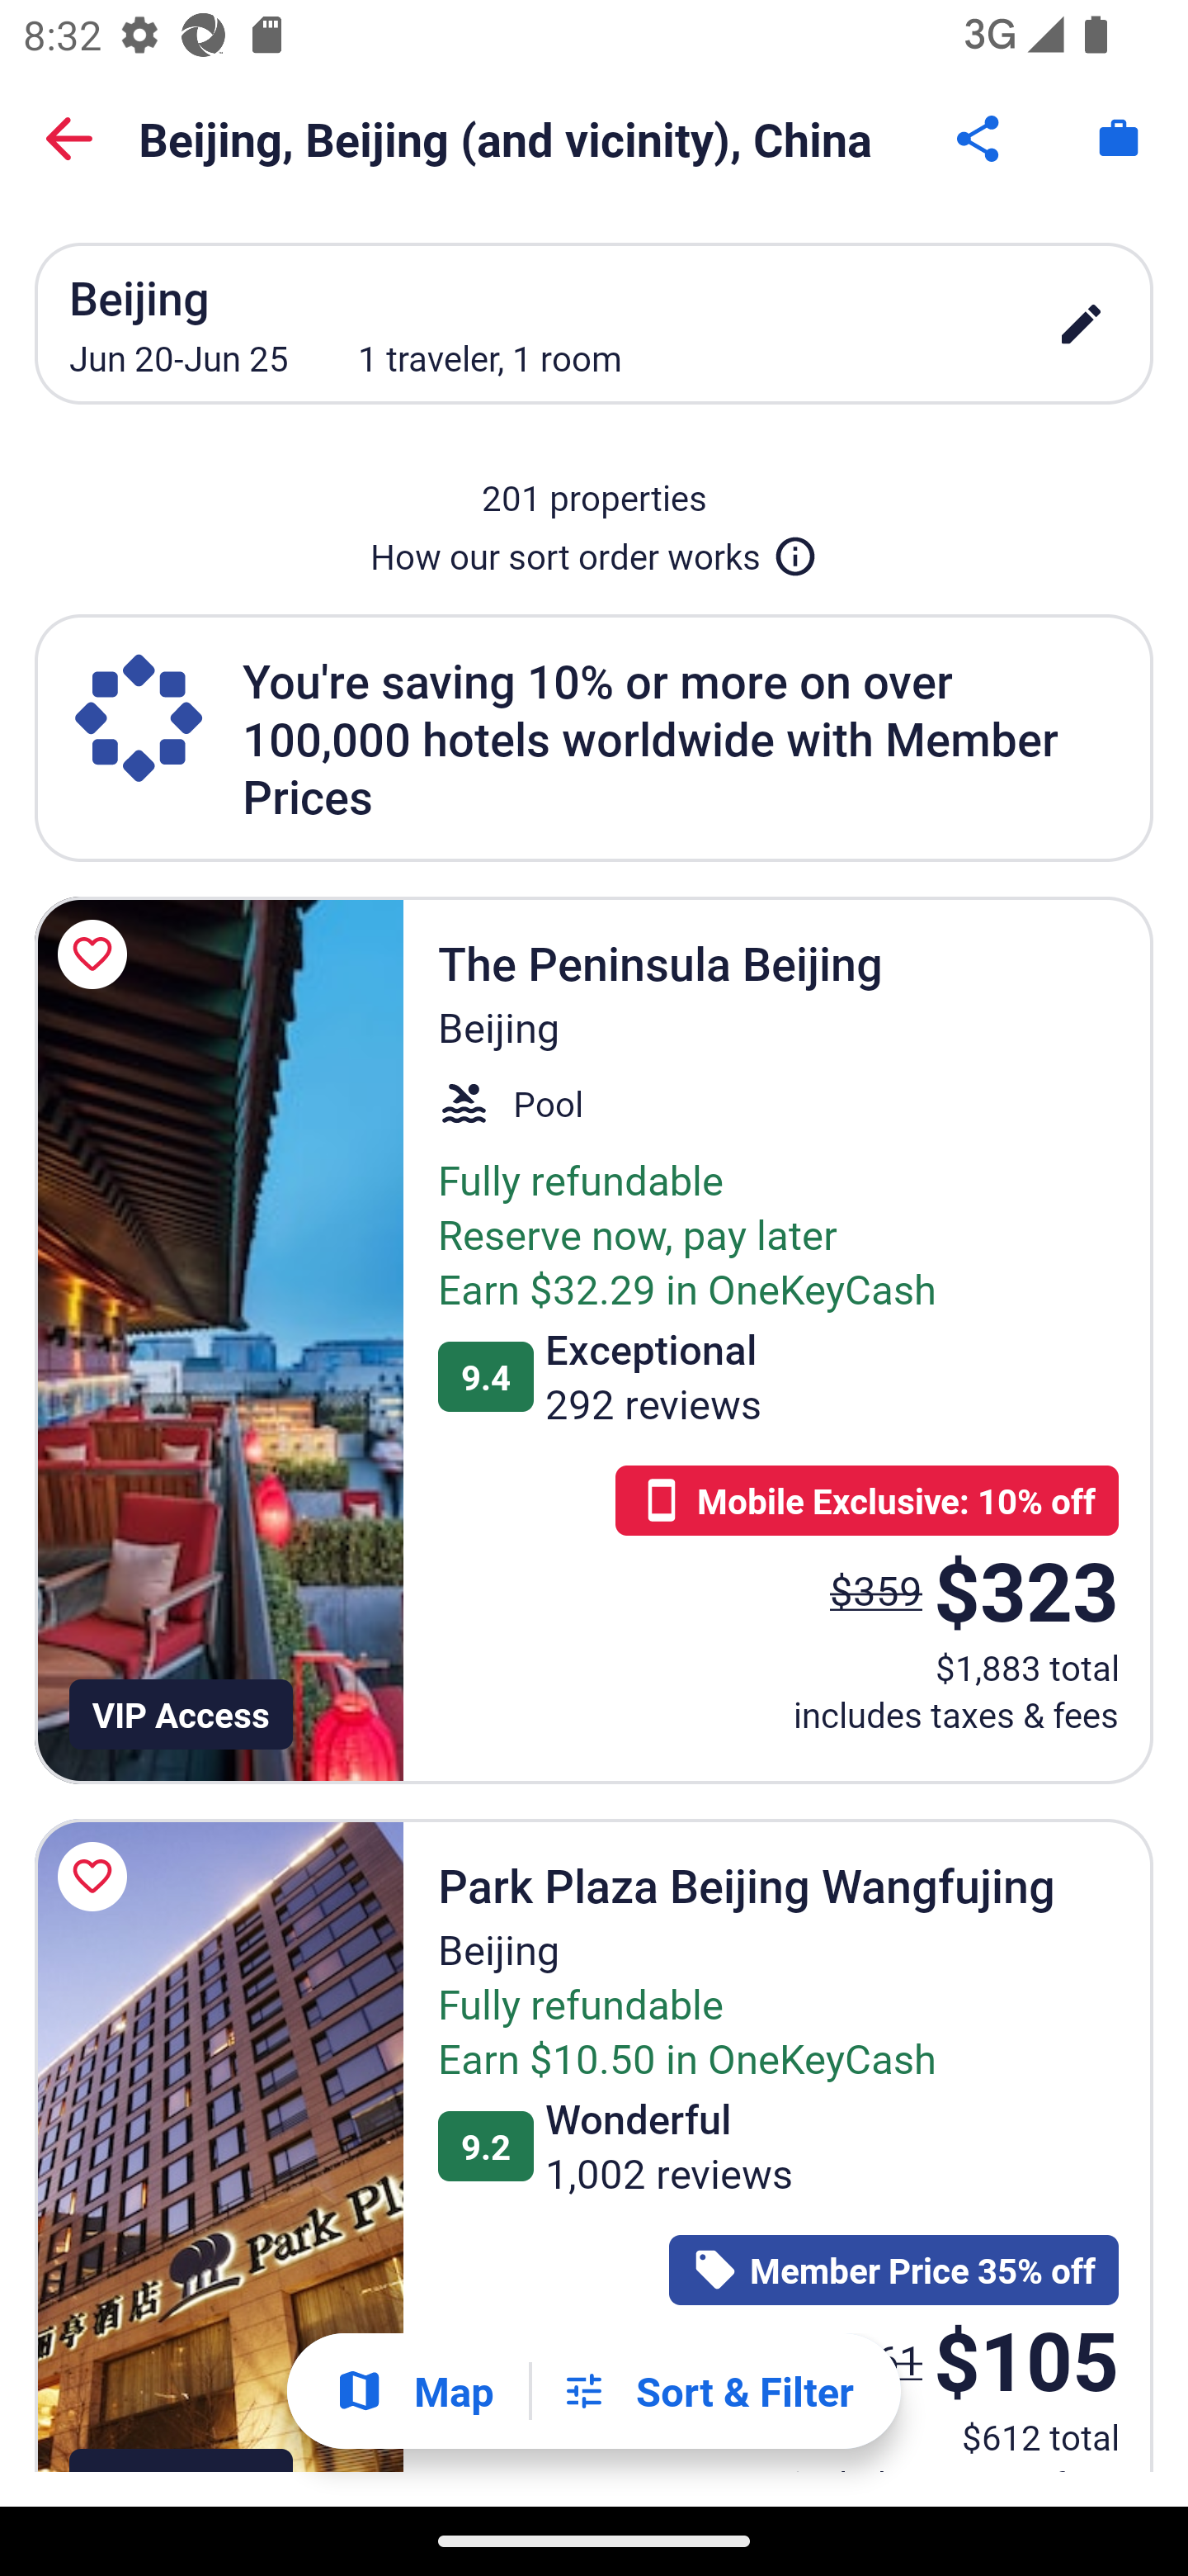  Describe the element at coordinates (69, 139) in the screenshot. I see `Back` at that location.